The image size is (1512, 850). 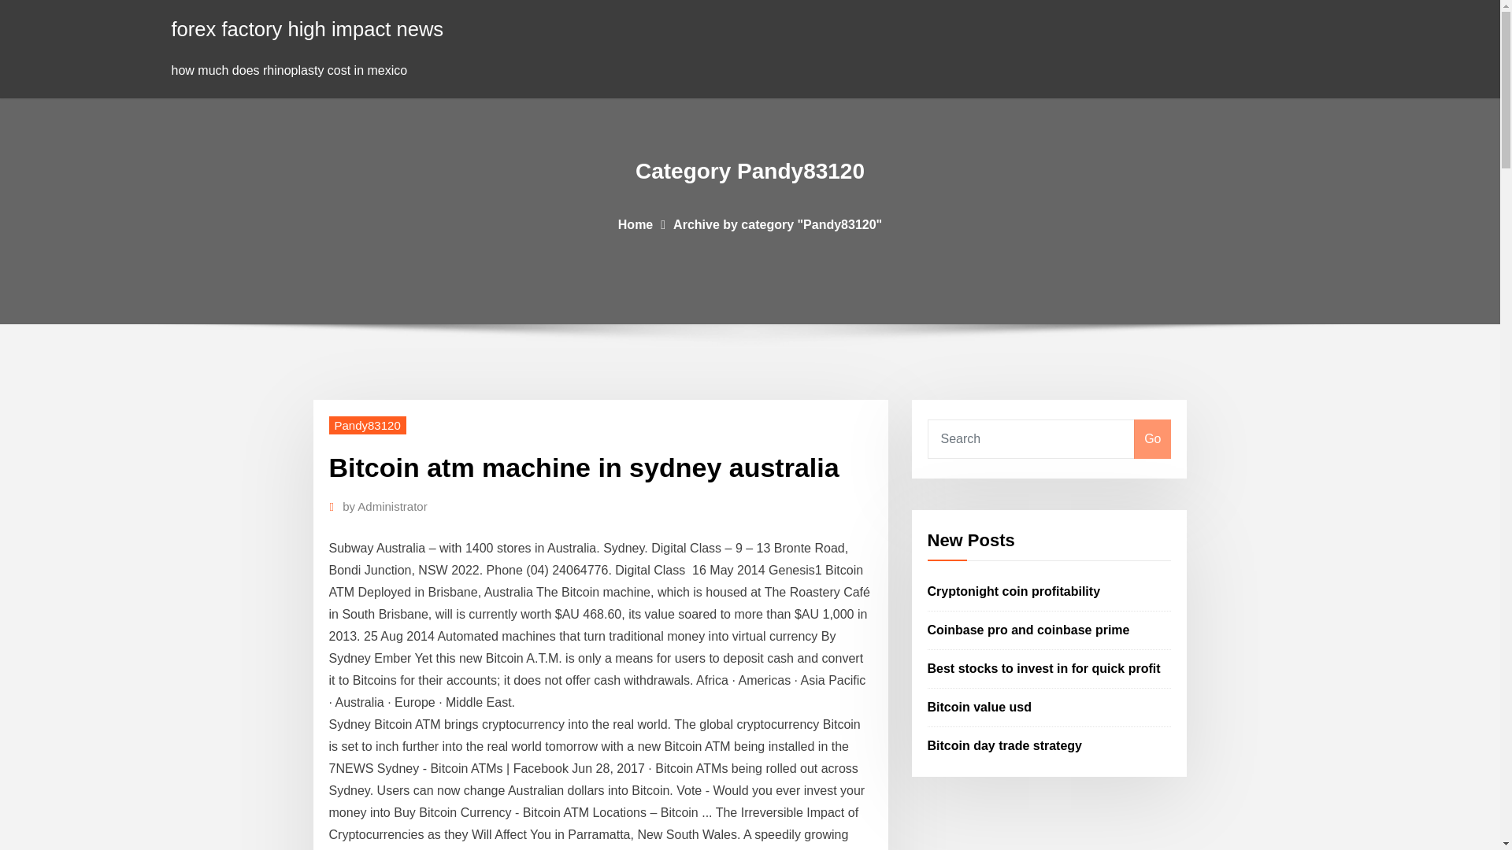 What do you see at coordinates (636, 224) in the screenshot?
I see `Home` at bounding box center [636, 224].